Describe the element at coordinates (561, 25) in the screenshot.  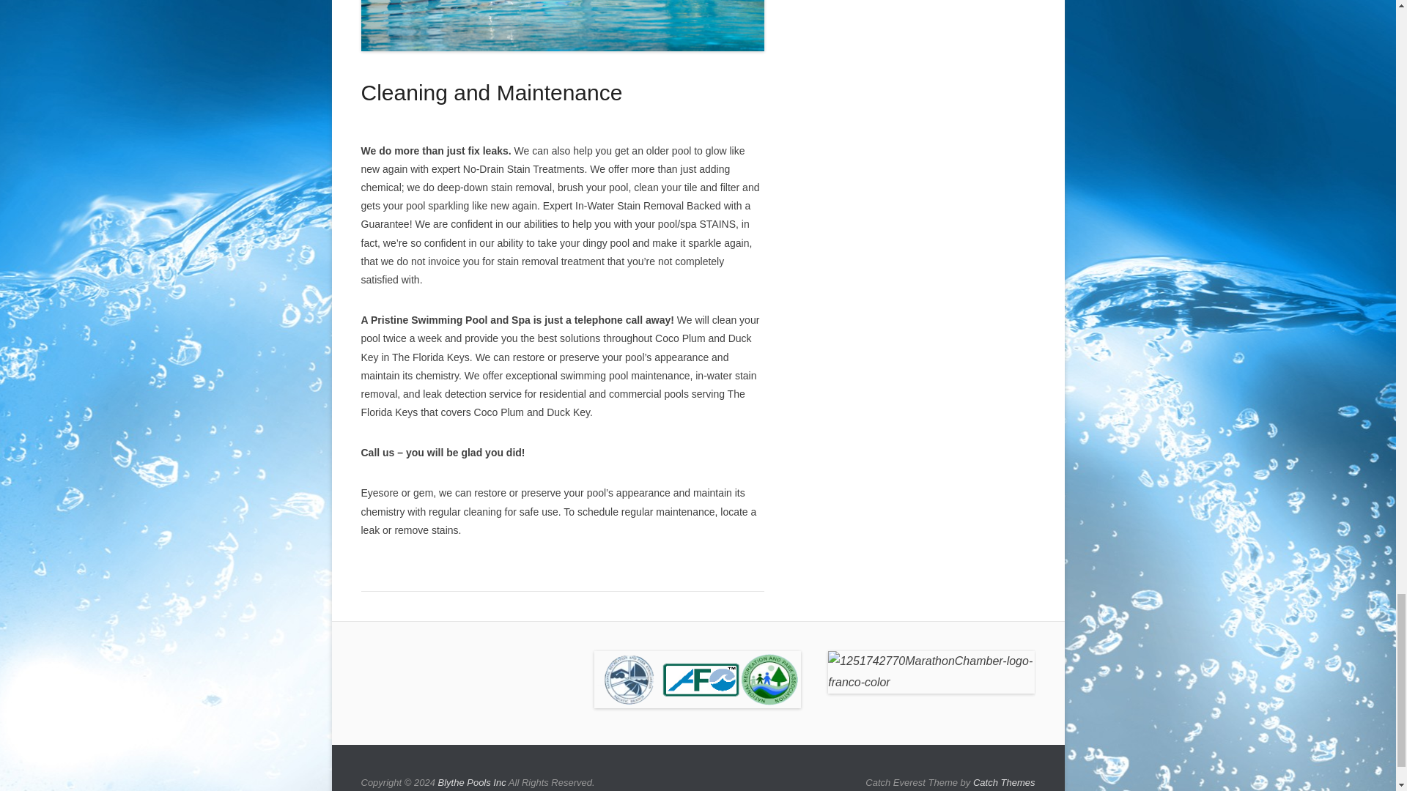
I see `Permalink to Cleaning and Maintenance` at that location.